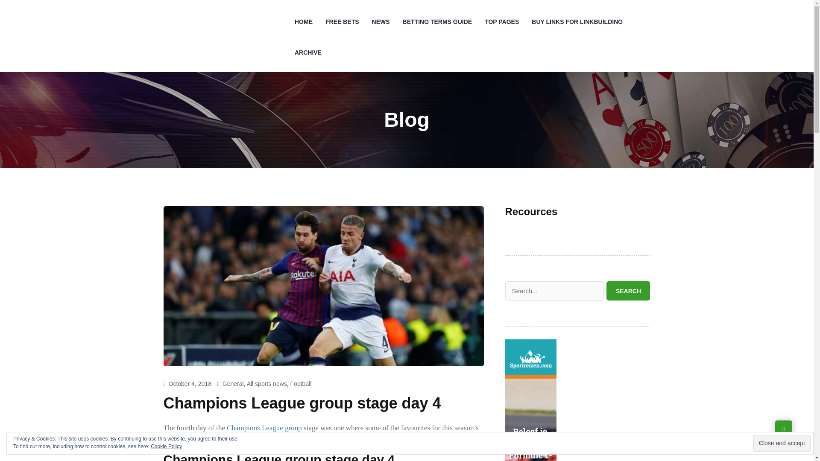 Image resolution: width=820 pixels, height=461 pixels. What do you see at coordinates (301, 384) in the screenshot?
I see `Football` at bounding box center [301, 384].